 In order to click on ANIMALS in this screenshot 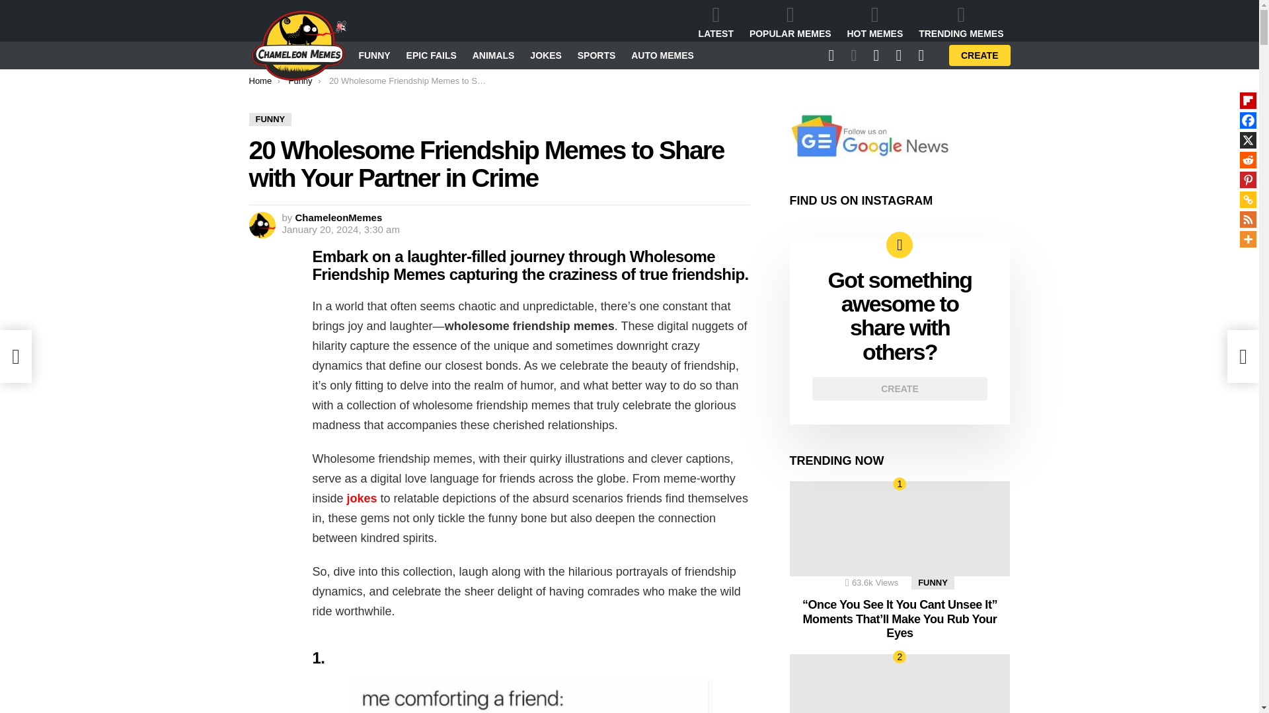, I will do `click(493, 55)`.